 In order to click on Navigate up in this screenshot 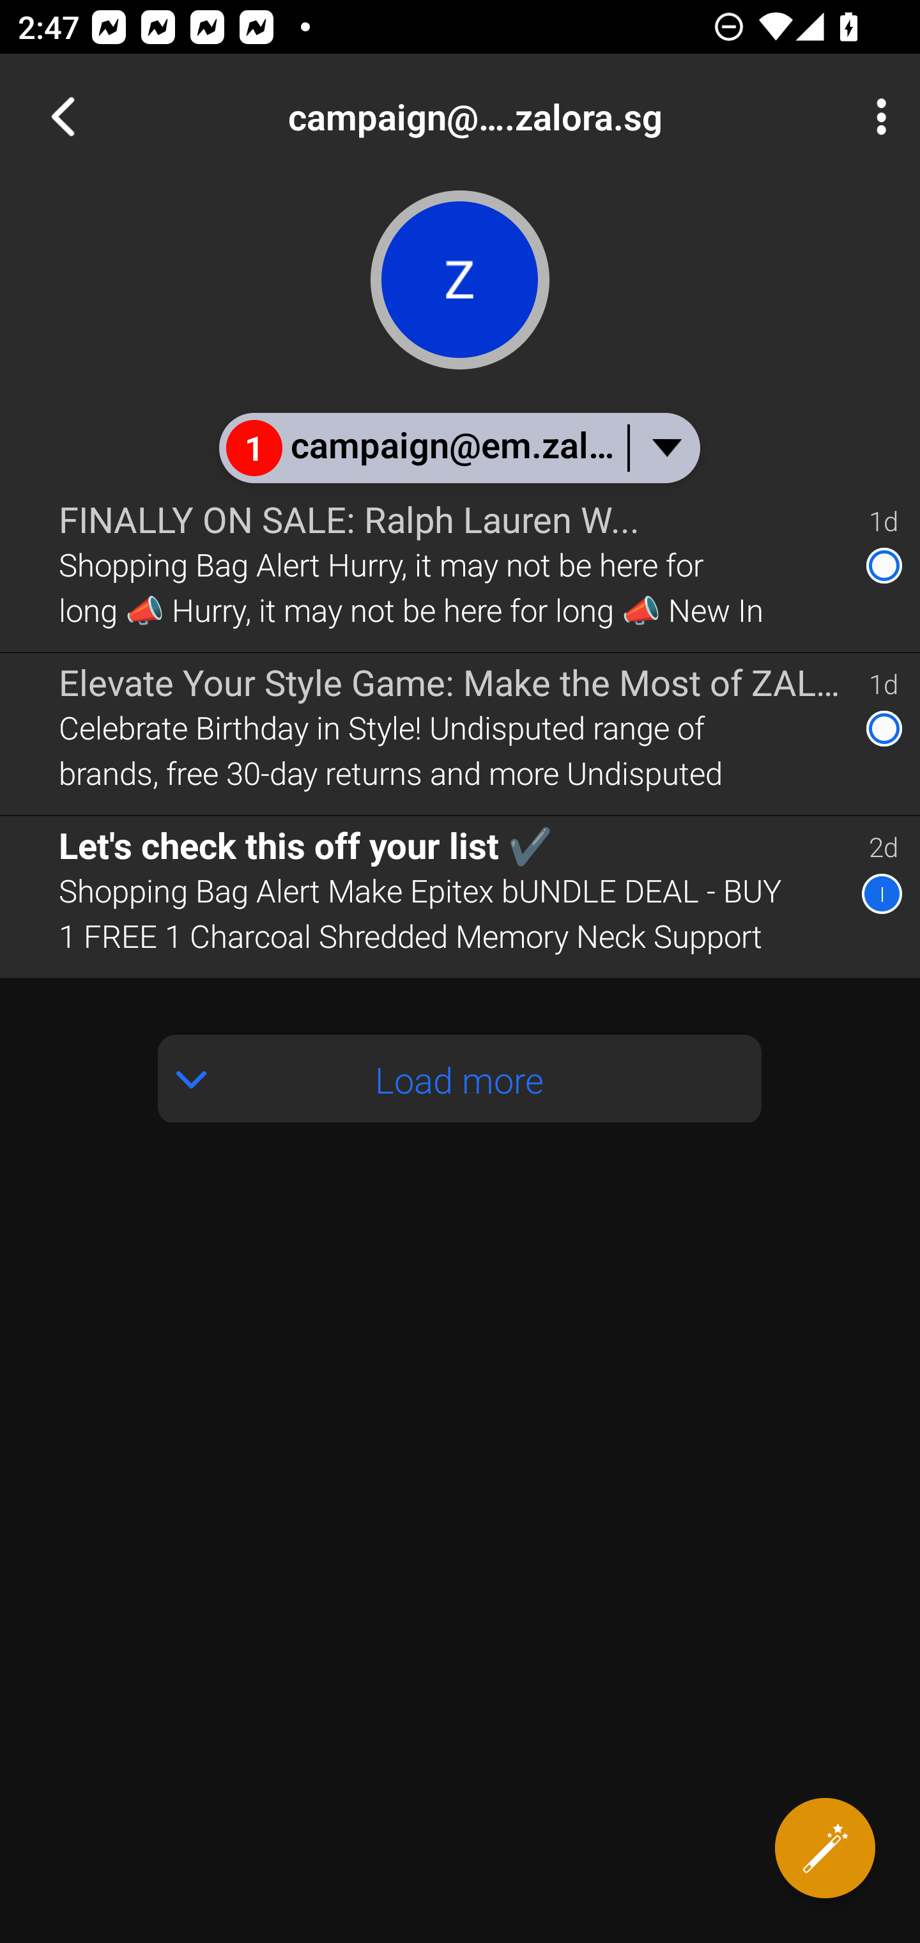, I will do `click(63, 116)`.